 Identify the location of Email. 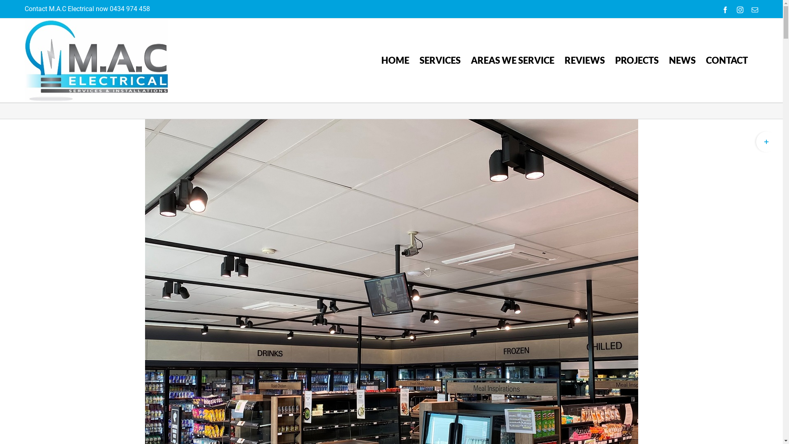
(755, 10).